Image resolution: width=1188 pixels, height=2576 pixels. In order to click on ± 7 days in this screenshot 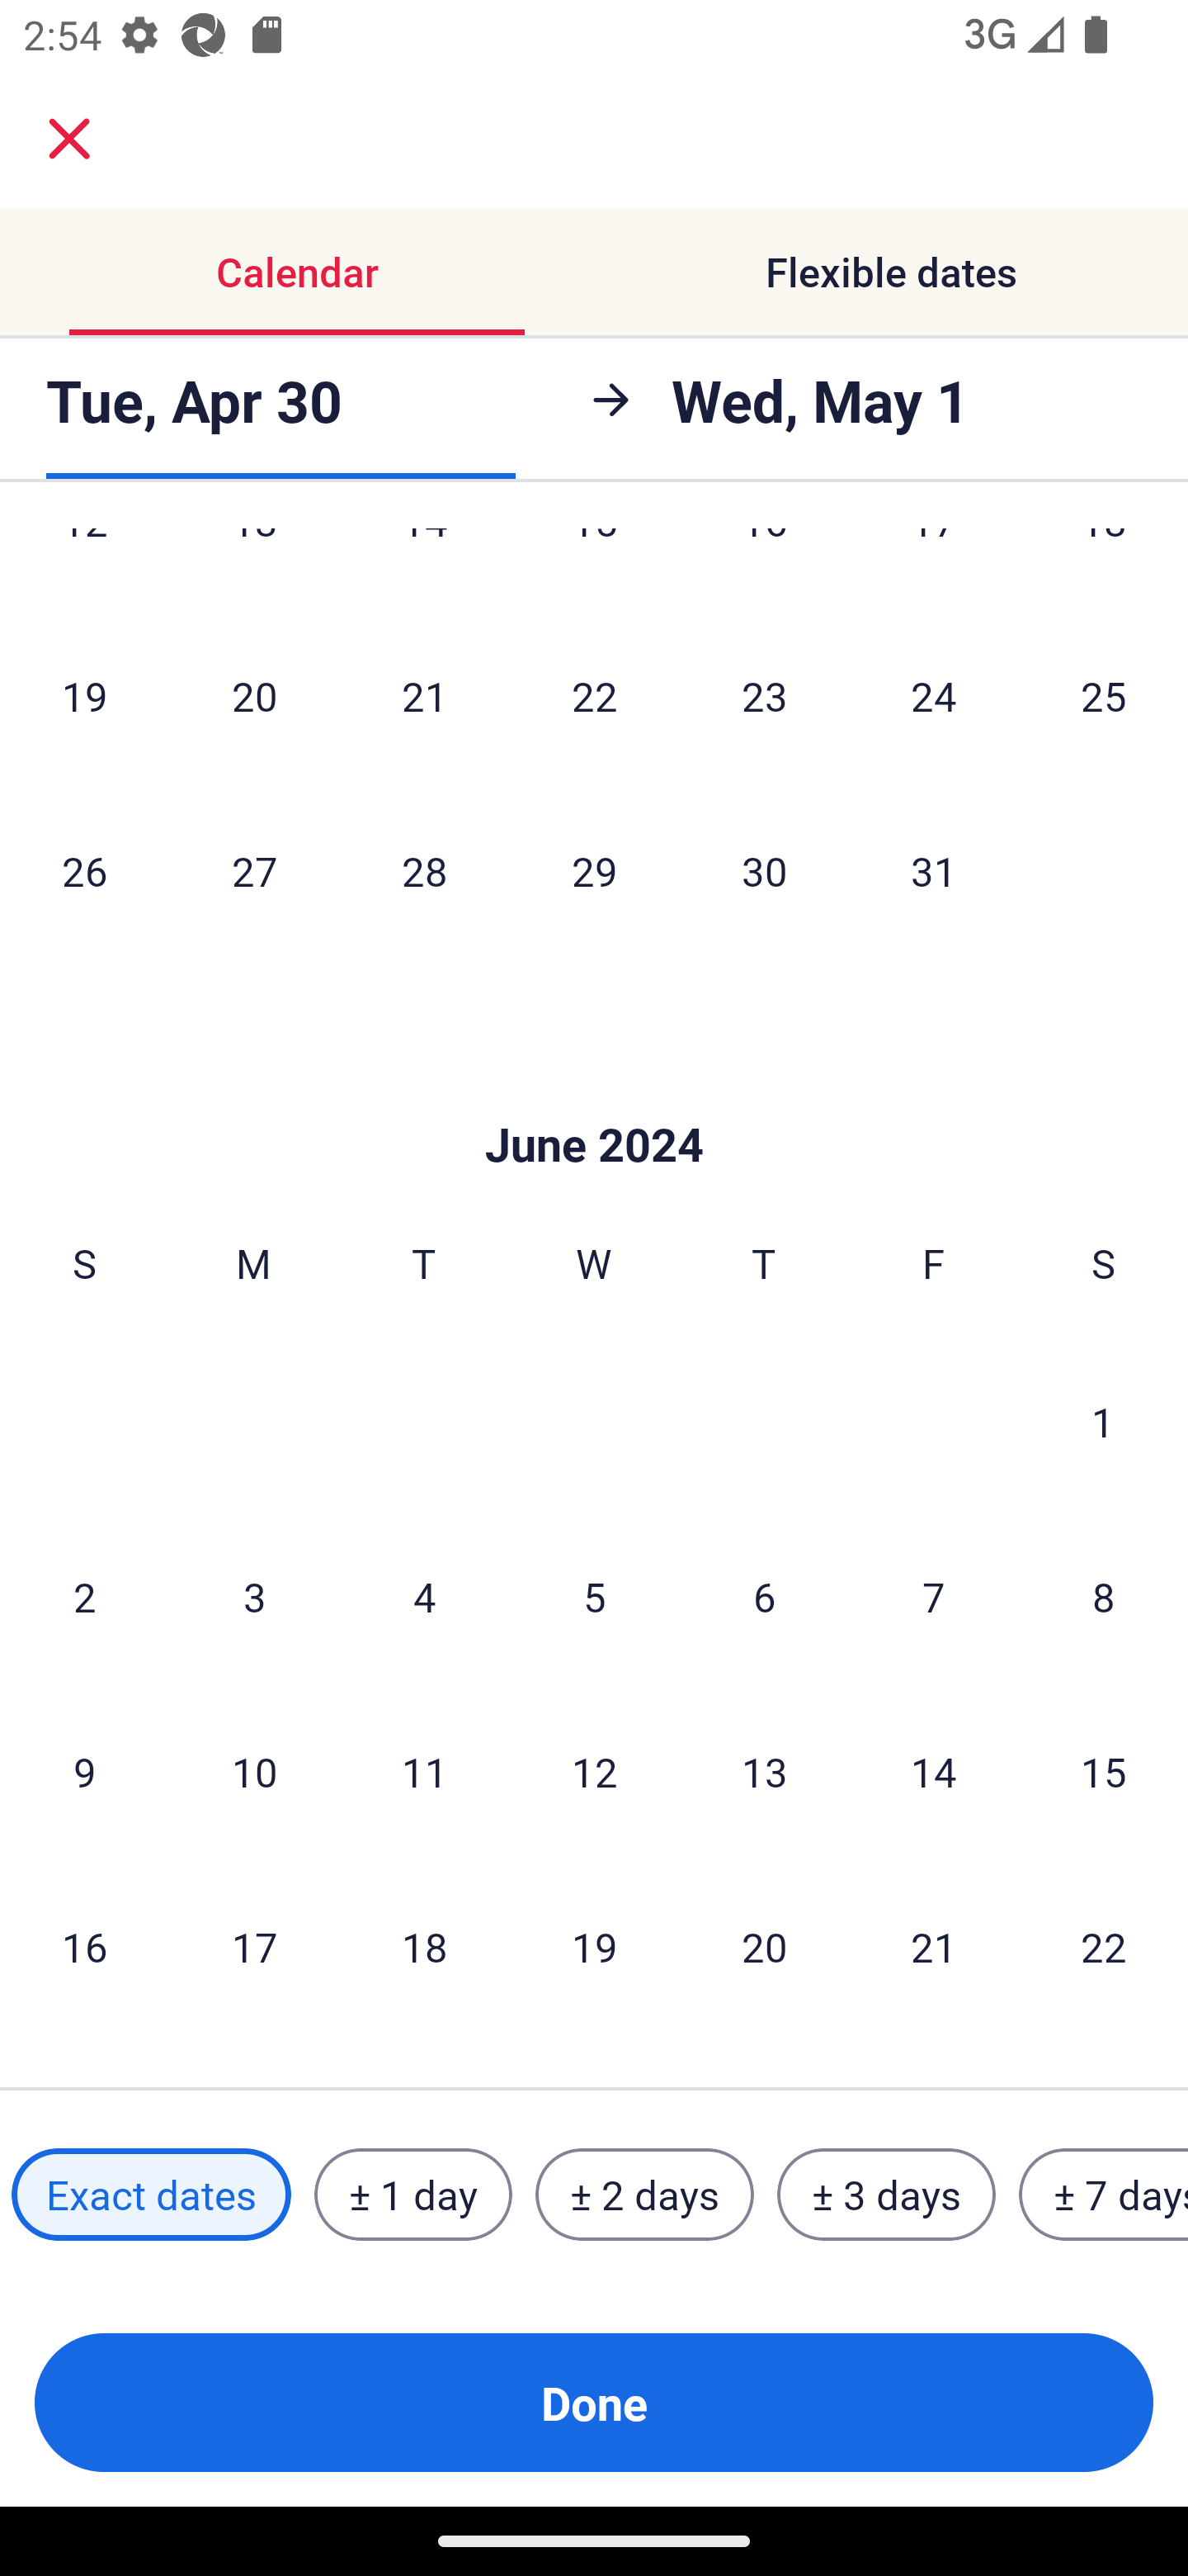, I will do `click(1104, 2195)`.